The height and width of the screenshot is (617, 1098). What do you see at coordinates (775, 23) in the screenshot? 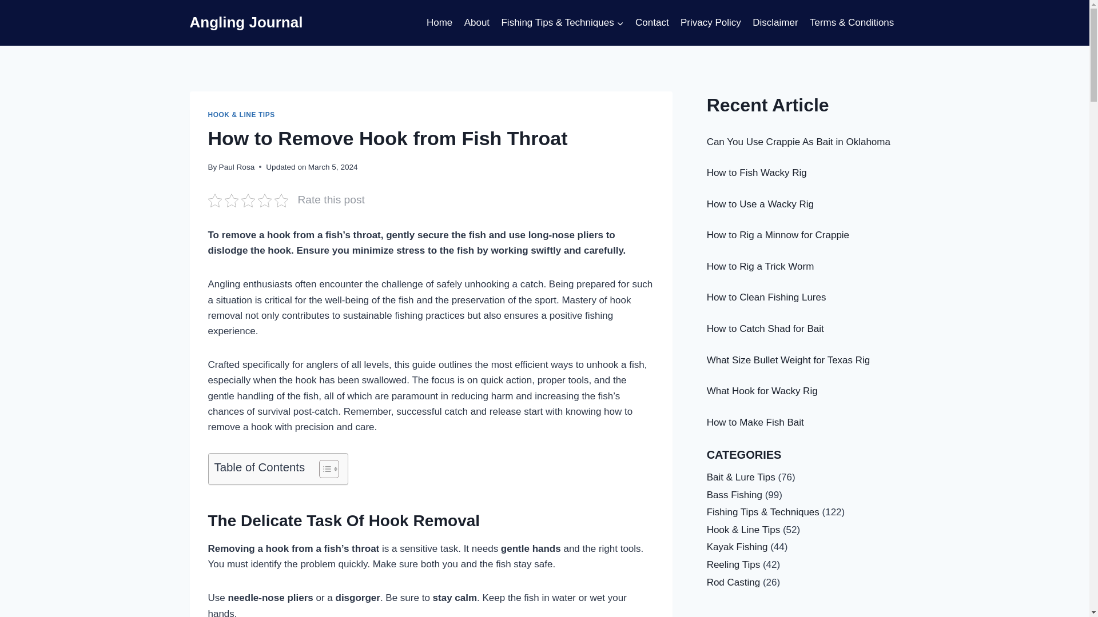
I see `Disclaimer` at bounding box center [775, 23].